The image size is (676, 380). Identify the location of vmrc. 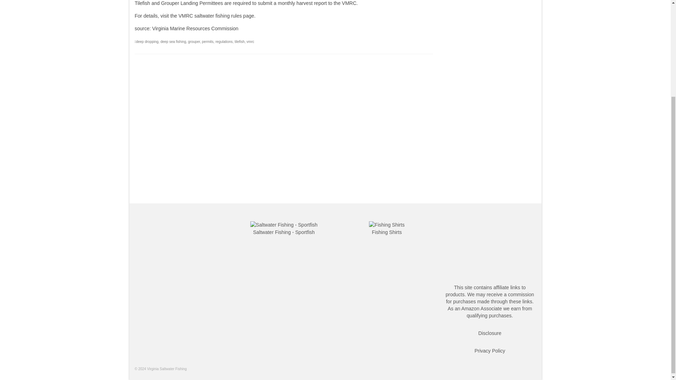
(250, 42).